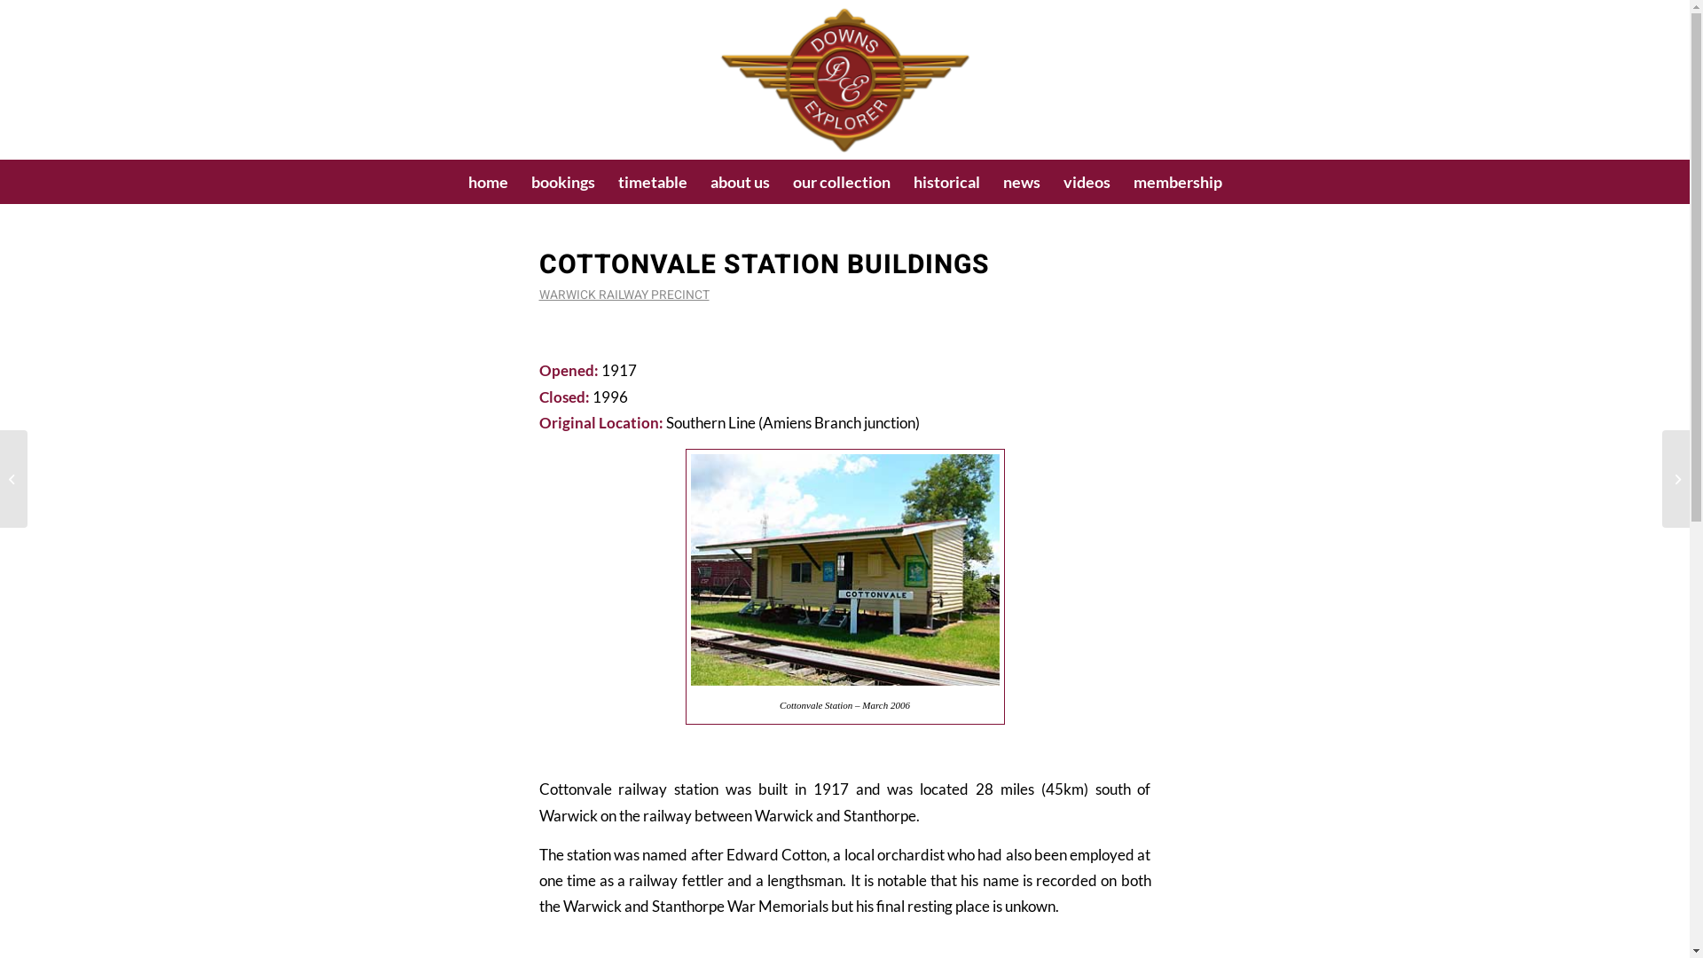 The image size is (1703, 958). I want to click on videos, so click(1087, 182).